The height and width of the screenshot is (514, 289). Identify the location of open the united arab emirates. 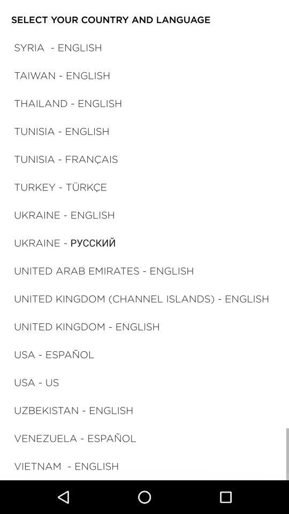
(104, 271).